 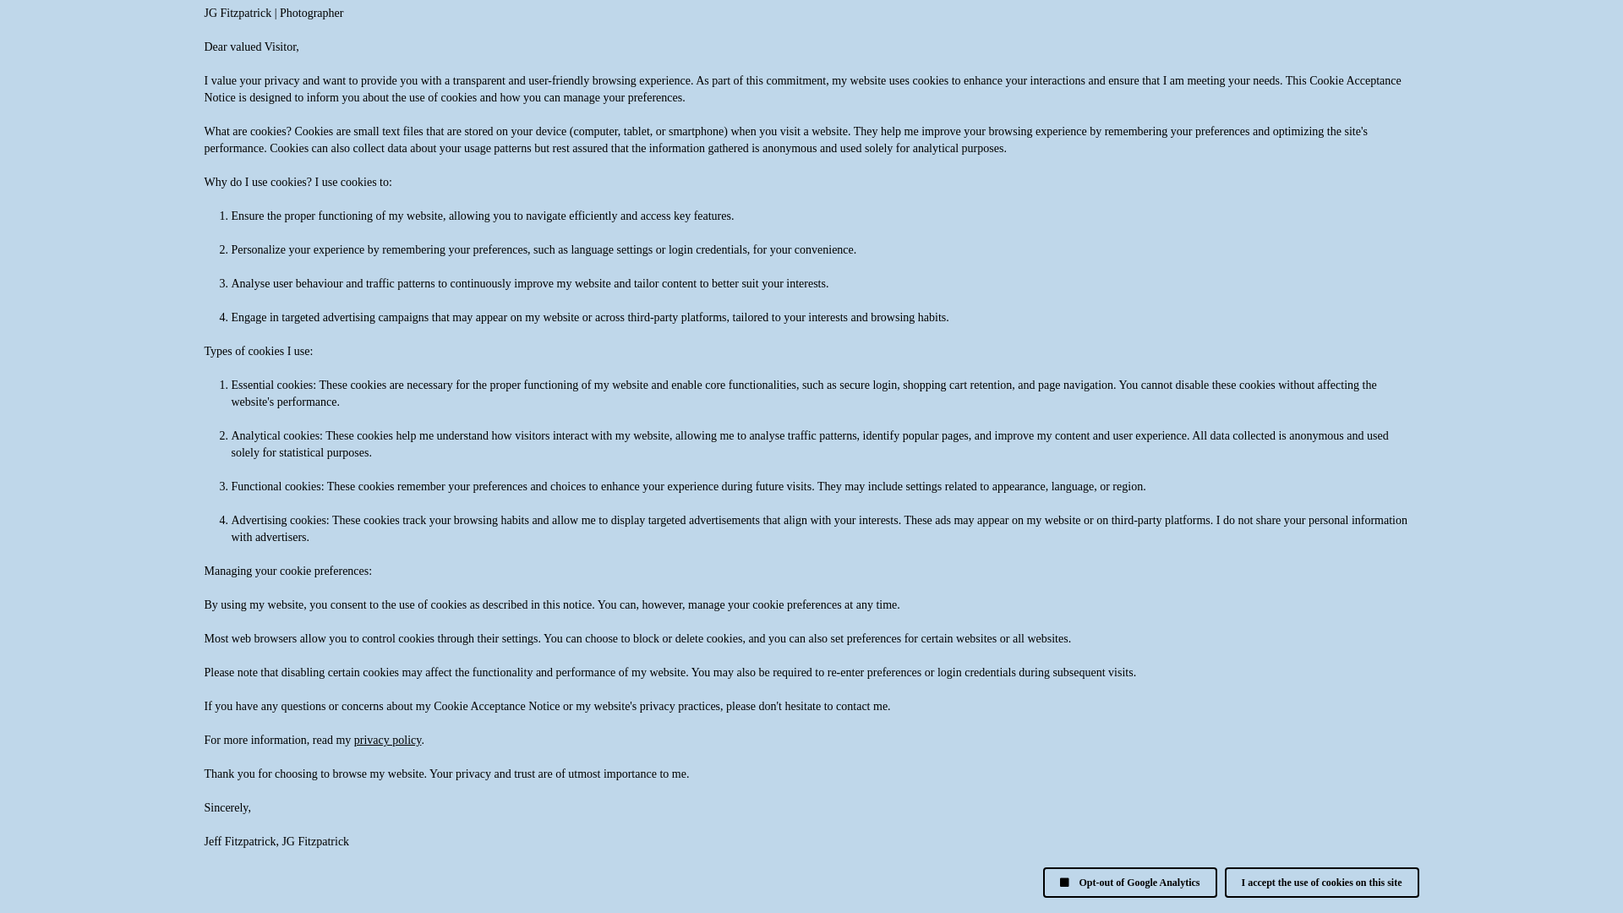 I want to click on Documents, so click(x=352, y=20).